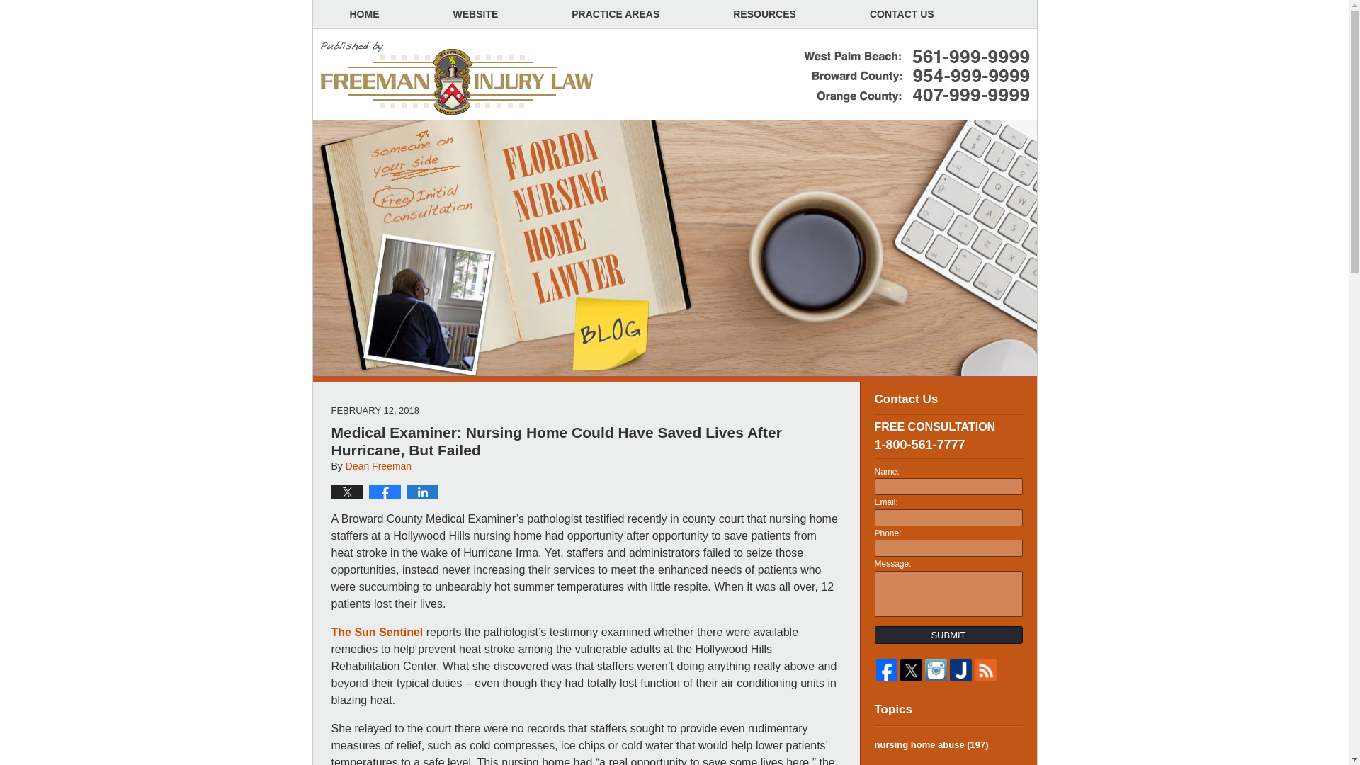 The image size is (1360, 765). What do you see at coordinates (948, 548) in the screenshot?
I see `Please enter a valid phone number.` at bounding box center [948, 548].